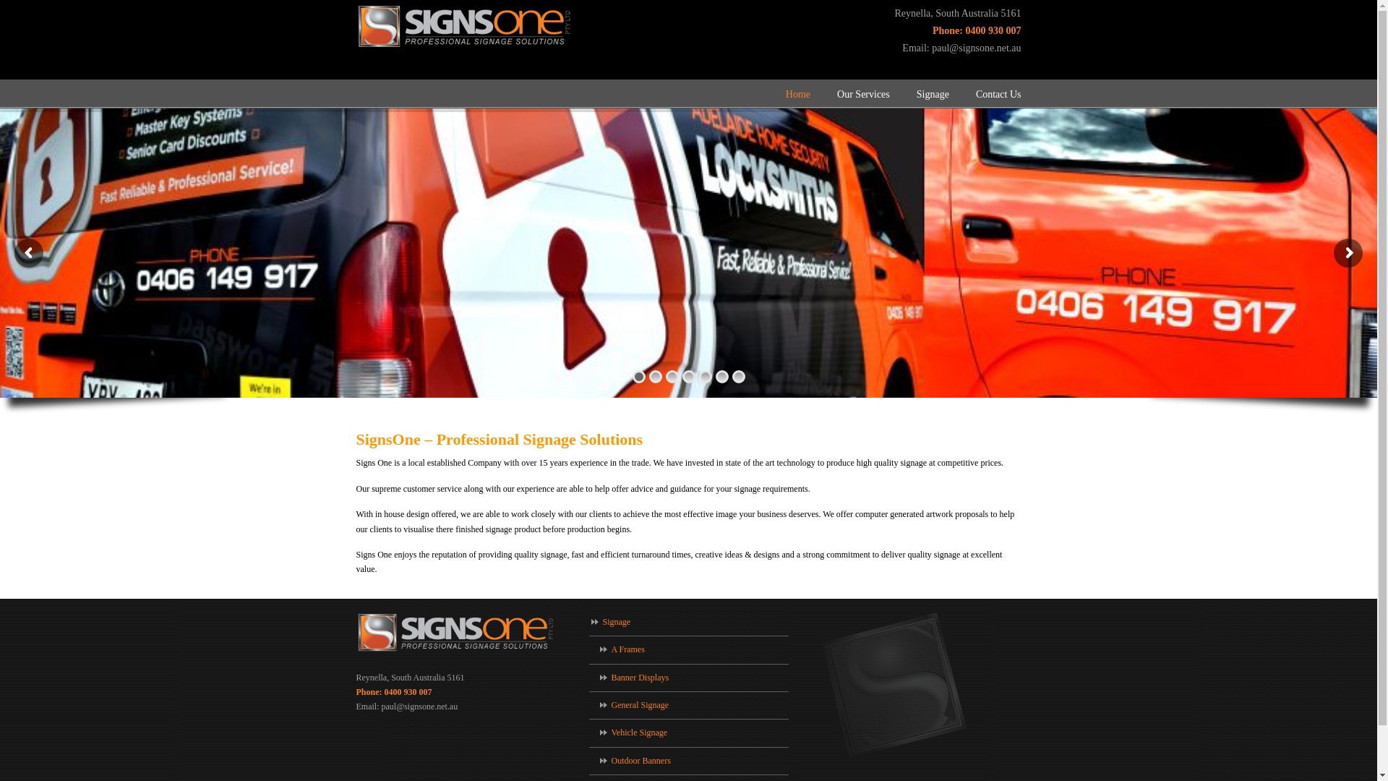  I want to click on Home, so click(798, 95).